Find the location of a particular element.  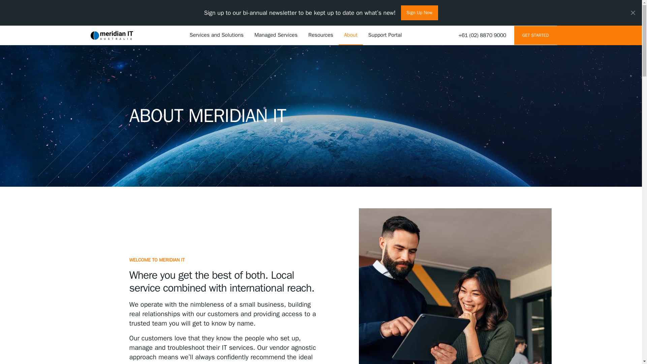

Managed Services is located at coordinates (276, 35).